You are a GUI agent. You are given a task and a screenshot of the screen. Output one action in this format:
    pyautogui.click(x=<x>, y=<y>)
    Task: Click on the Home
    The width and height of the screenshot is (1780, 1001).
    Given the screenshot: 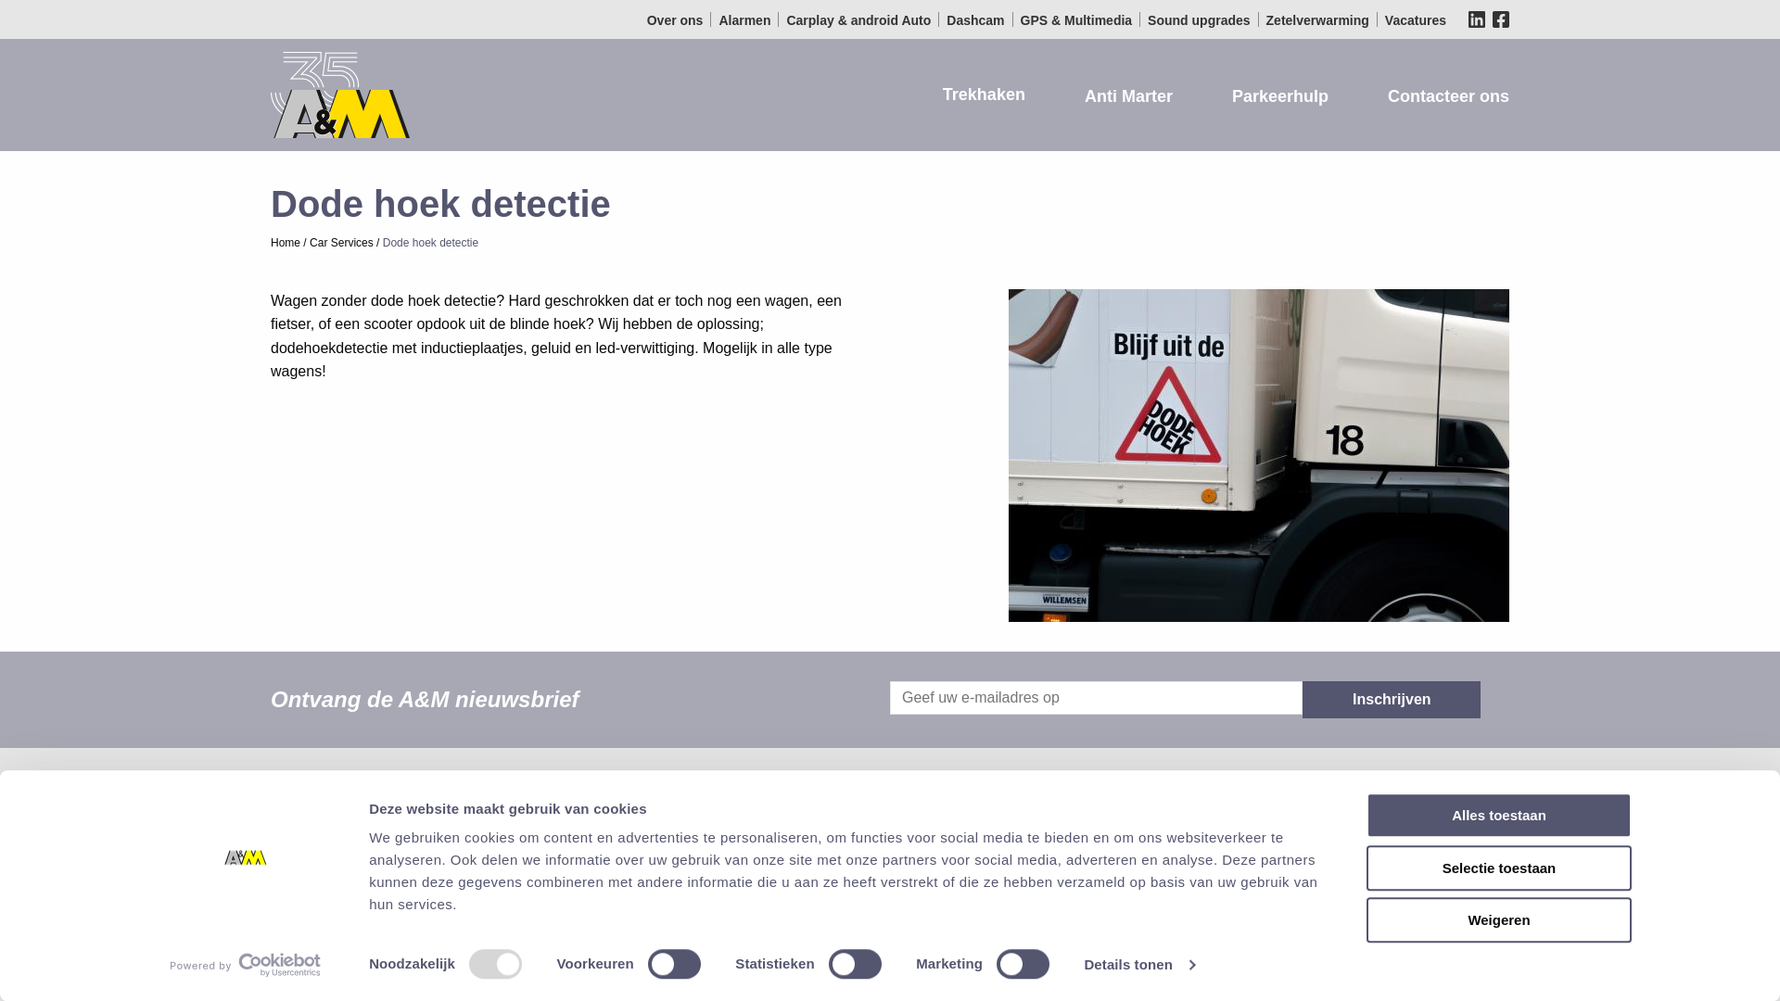 What is the action you would take?
    pyautogui.click(x=340, y=827)
    